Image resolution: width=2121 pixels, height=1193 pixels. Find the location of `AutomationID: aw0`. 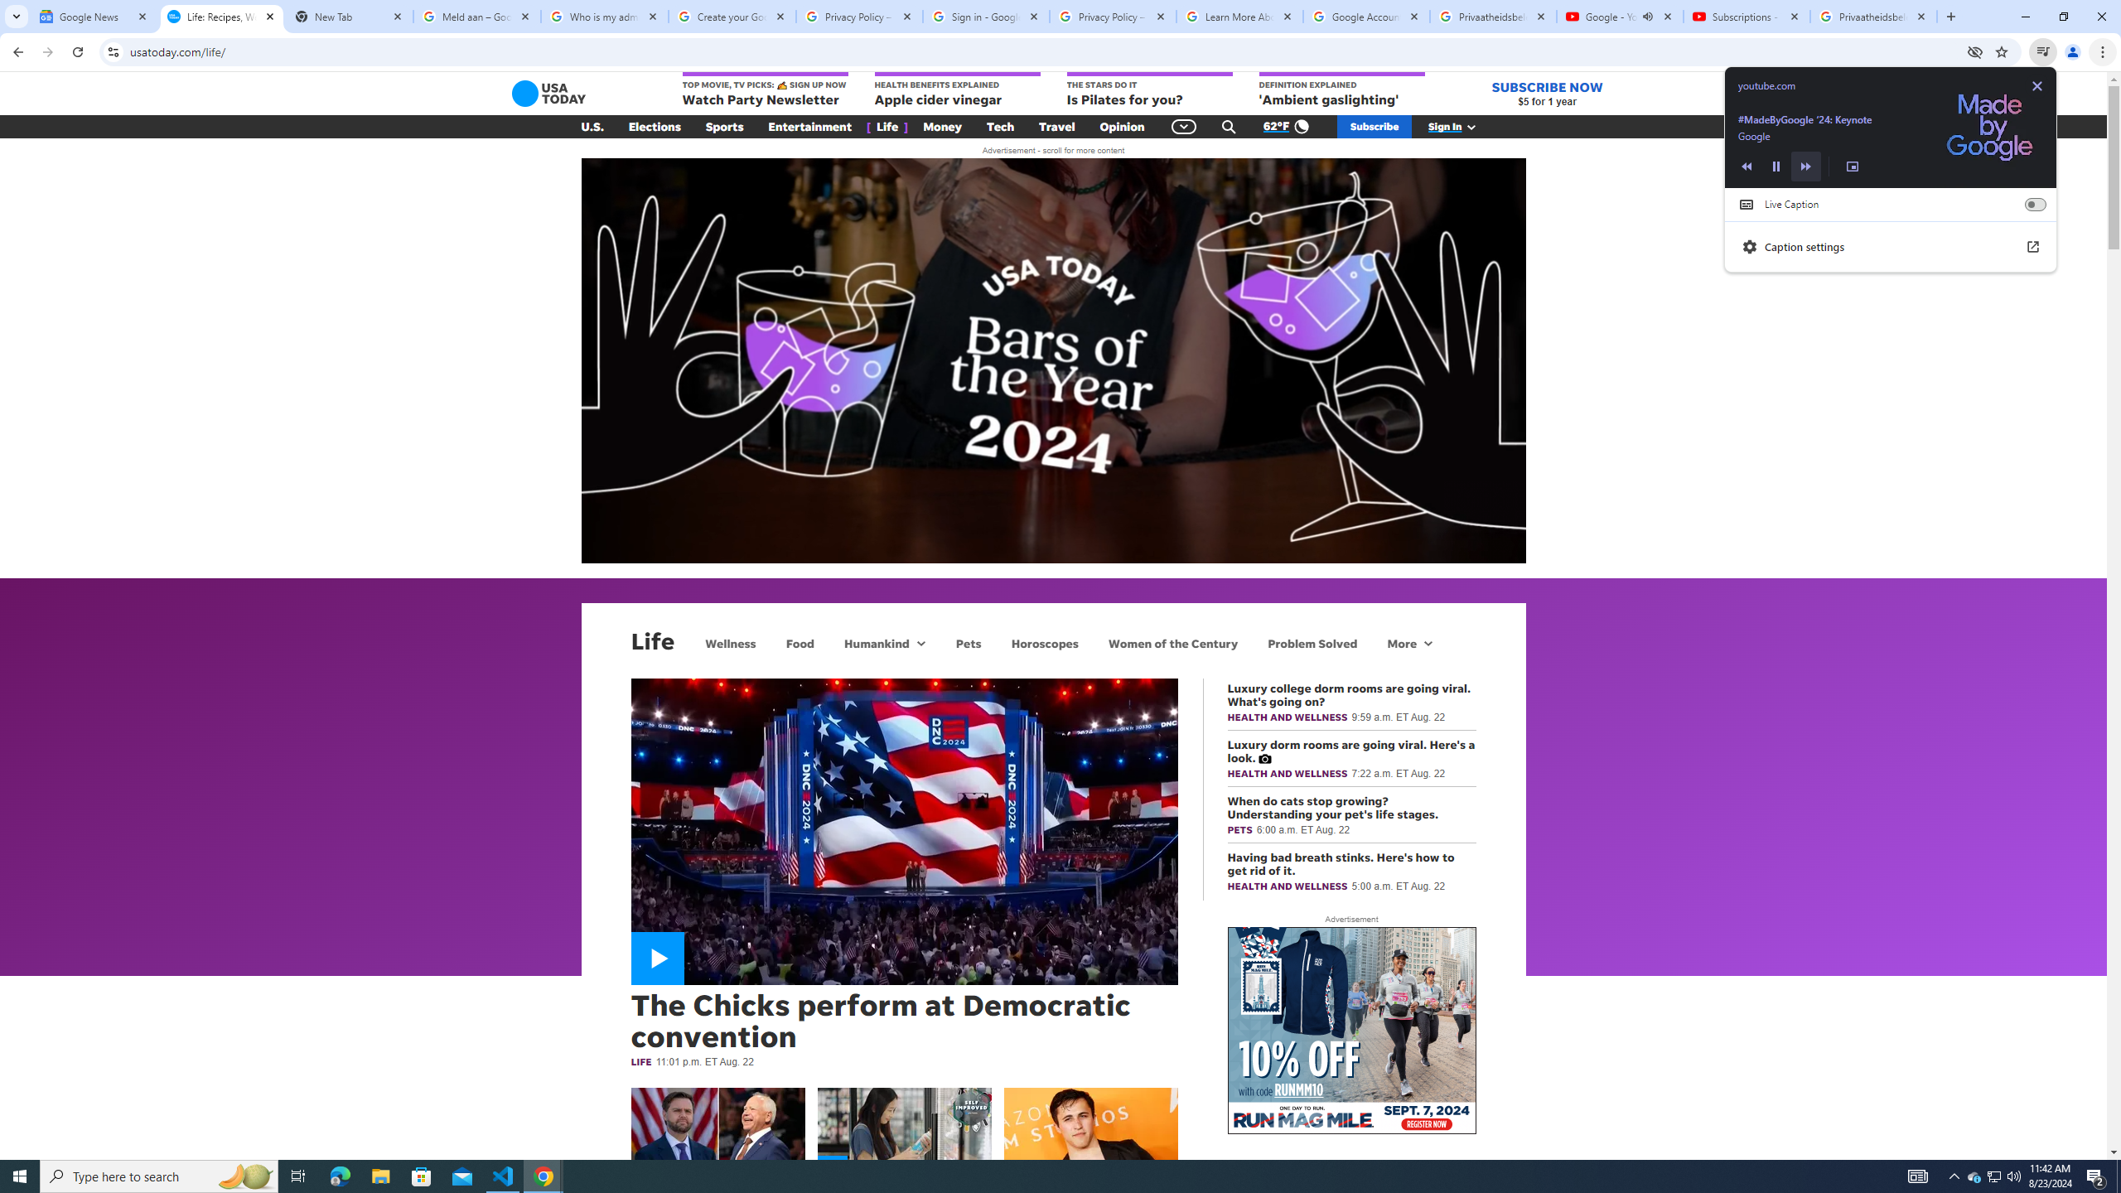

AutomationID: aw0 is located at coordinates (1352, 1031).